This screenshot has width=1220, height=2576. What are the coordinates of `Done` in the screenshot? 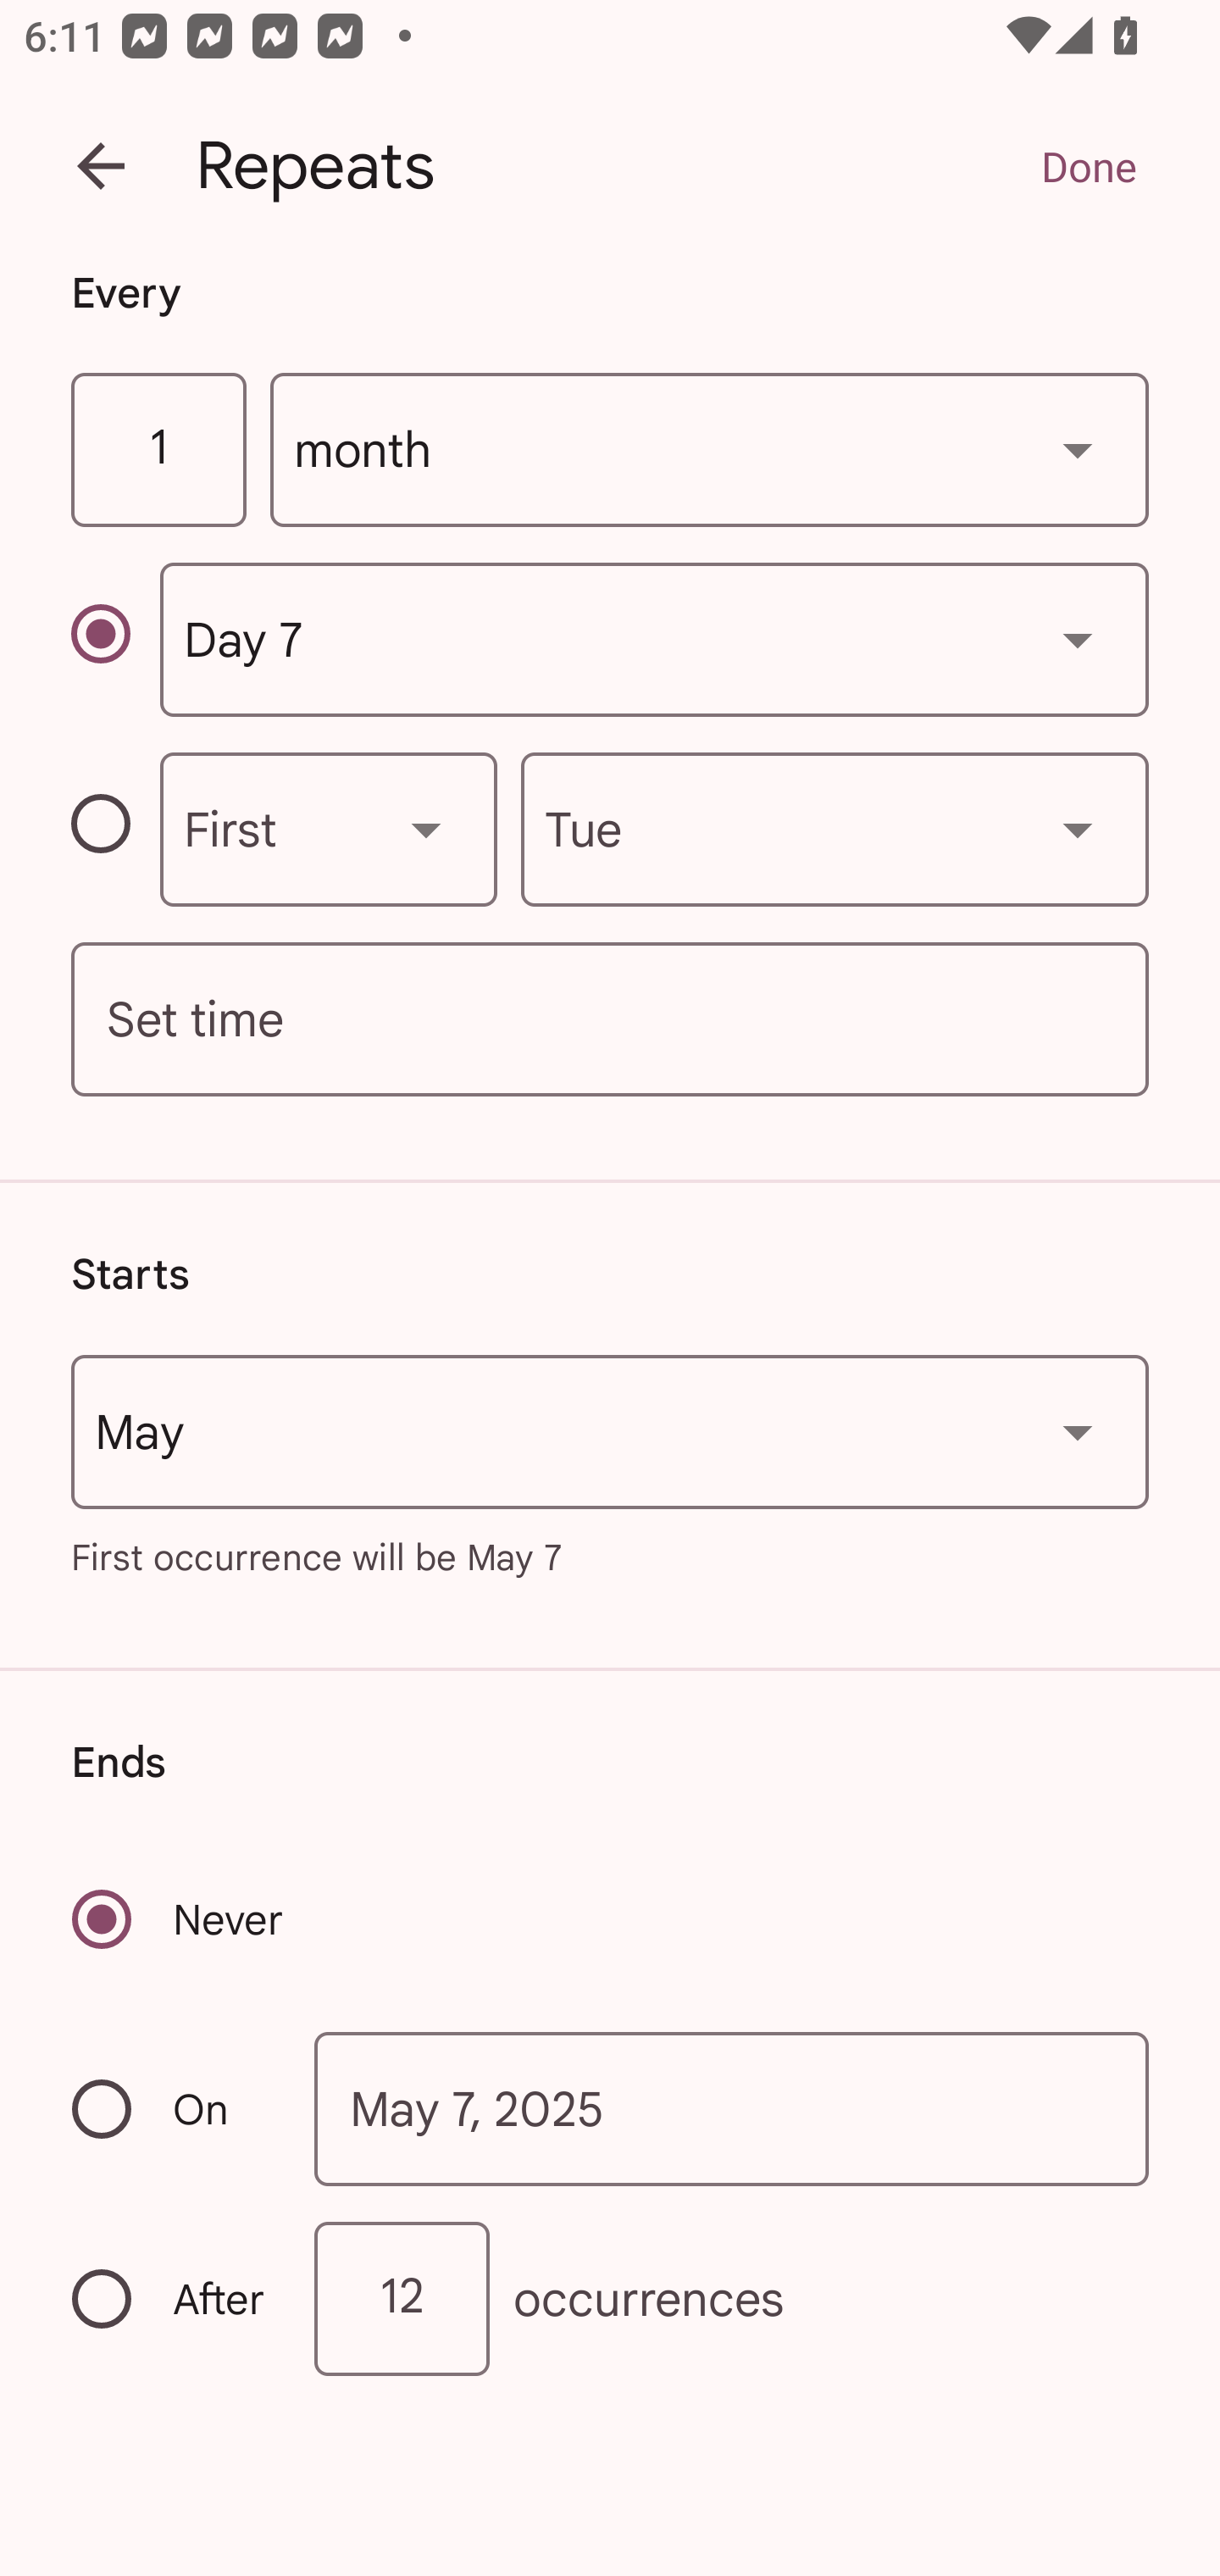 It's located at (1088, 166).